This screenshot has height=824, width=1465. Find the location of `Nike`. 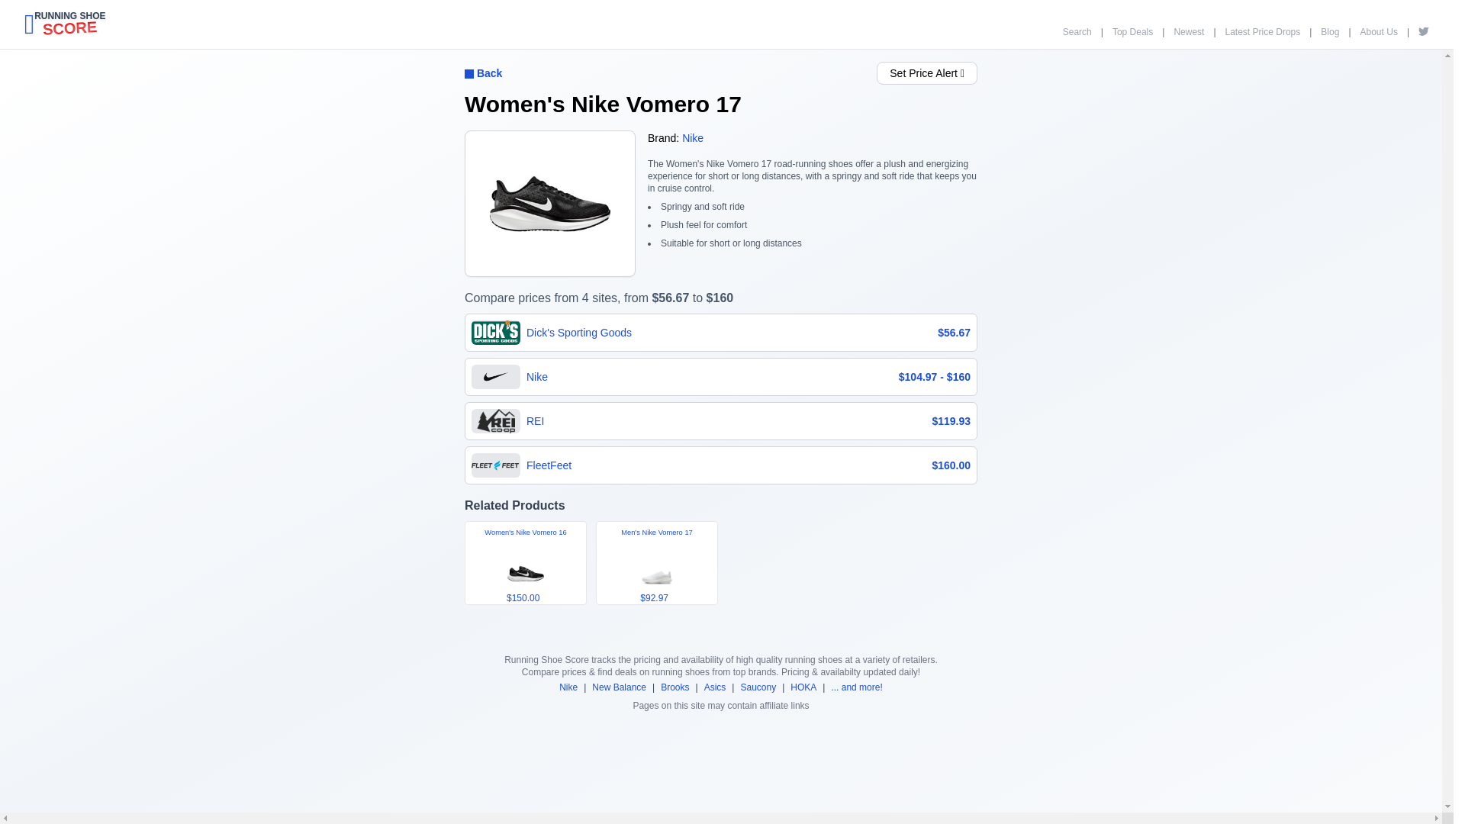

Nike is located at coordinates (856, 687).